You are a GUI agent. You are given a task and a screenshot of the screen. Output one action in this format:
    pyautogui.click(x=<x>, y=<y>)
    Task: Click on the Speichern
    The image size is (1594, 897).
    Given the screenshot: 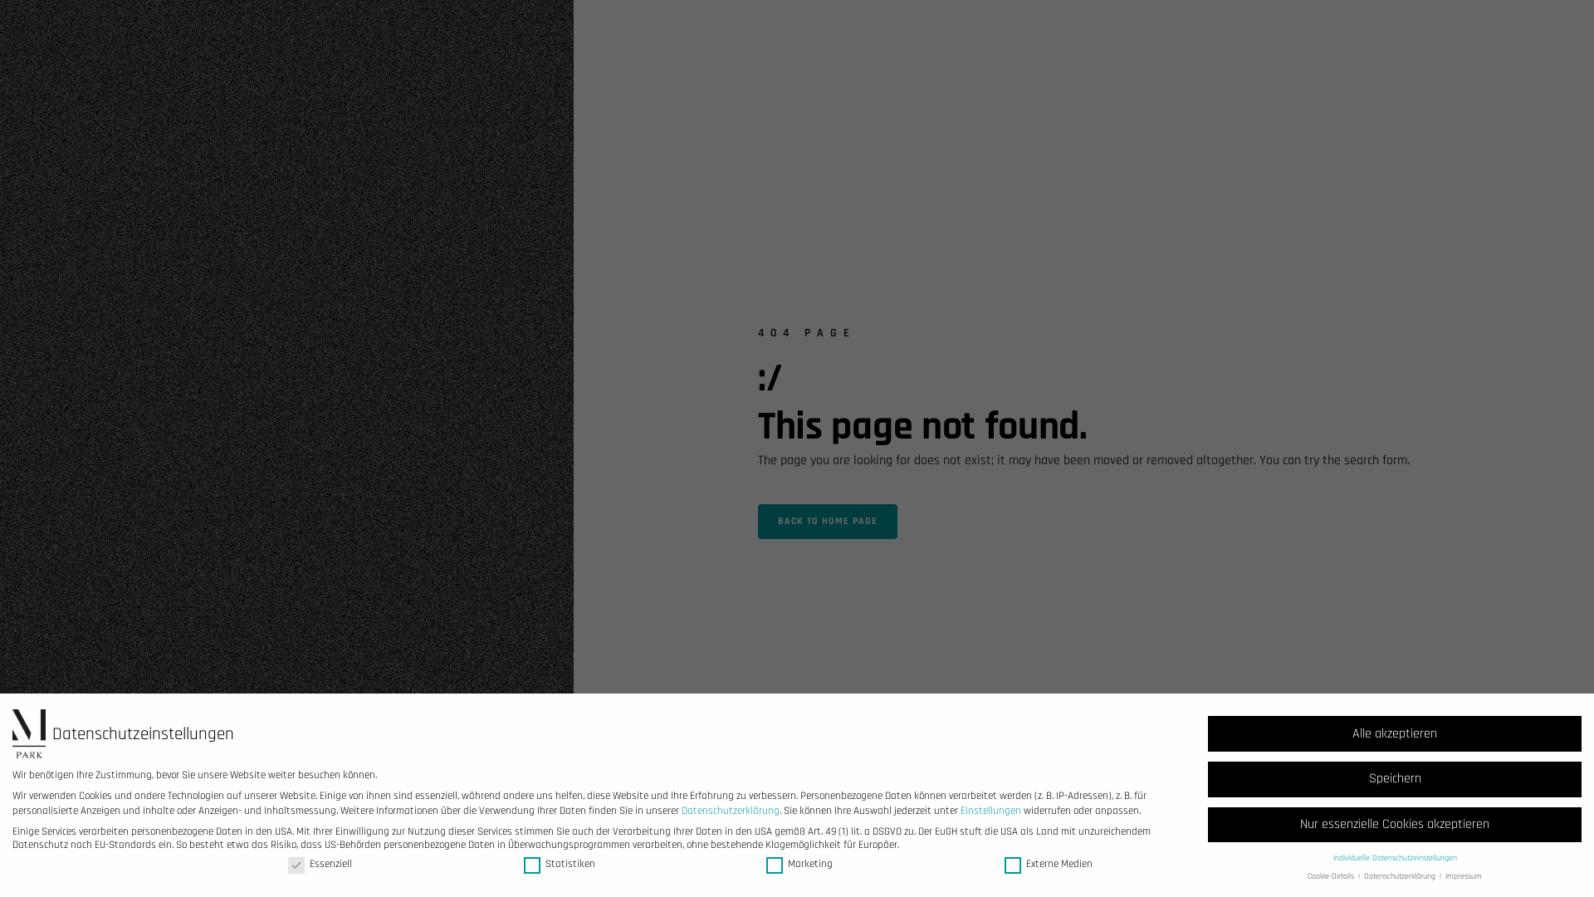 What is the action you would take?
    pyautogui.click(x=1395, y=779)
    